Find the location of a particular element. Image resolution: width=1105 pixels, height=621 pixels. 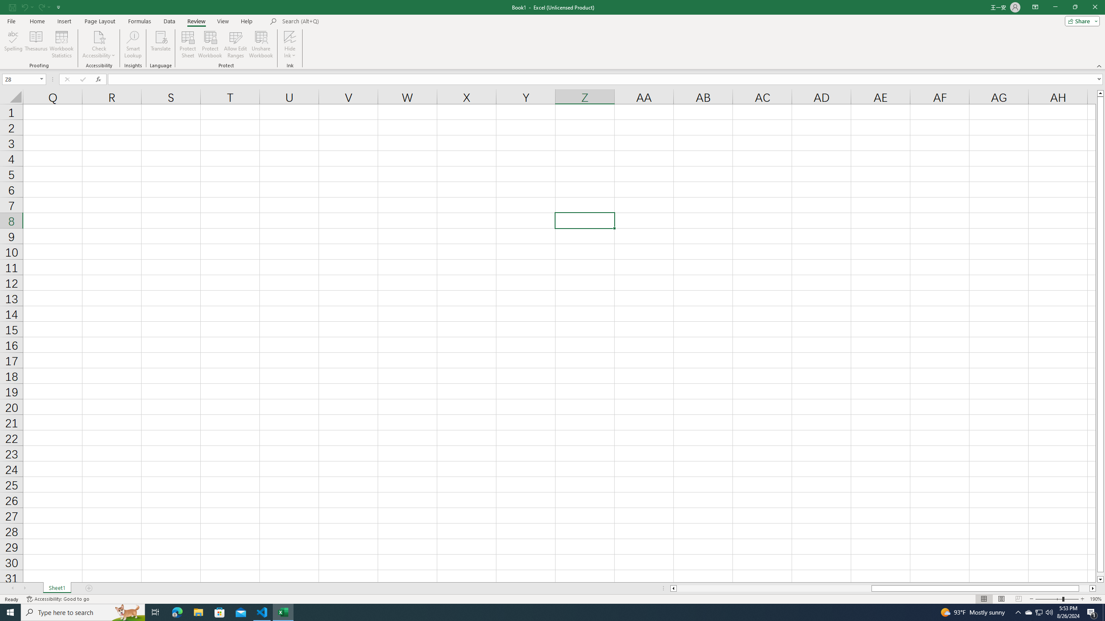

Customize Quick Access Toolbar is located at coordinates (59, 7).